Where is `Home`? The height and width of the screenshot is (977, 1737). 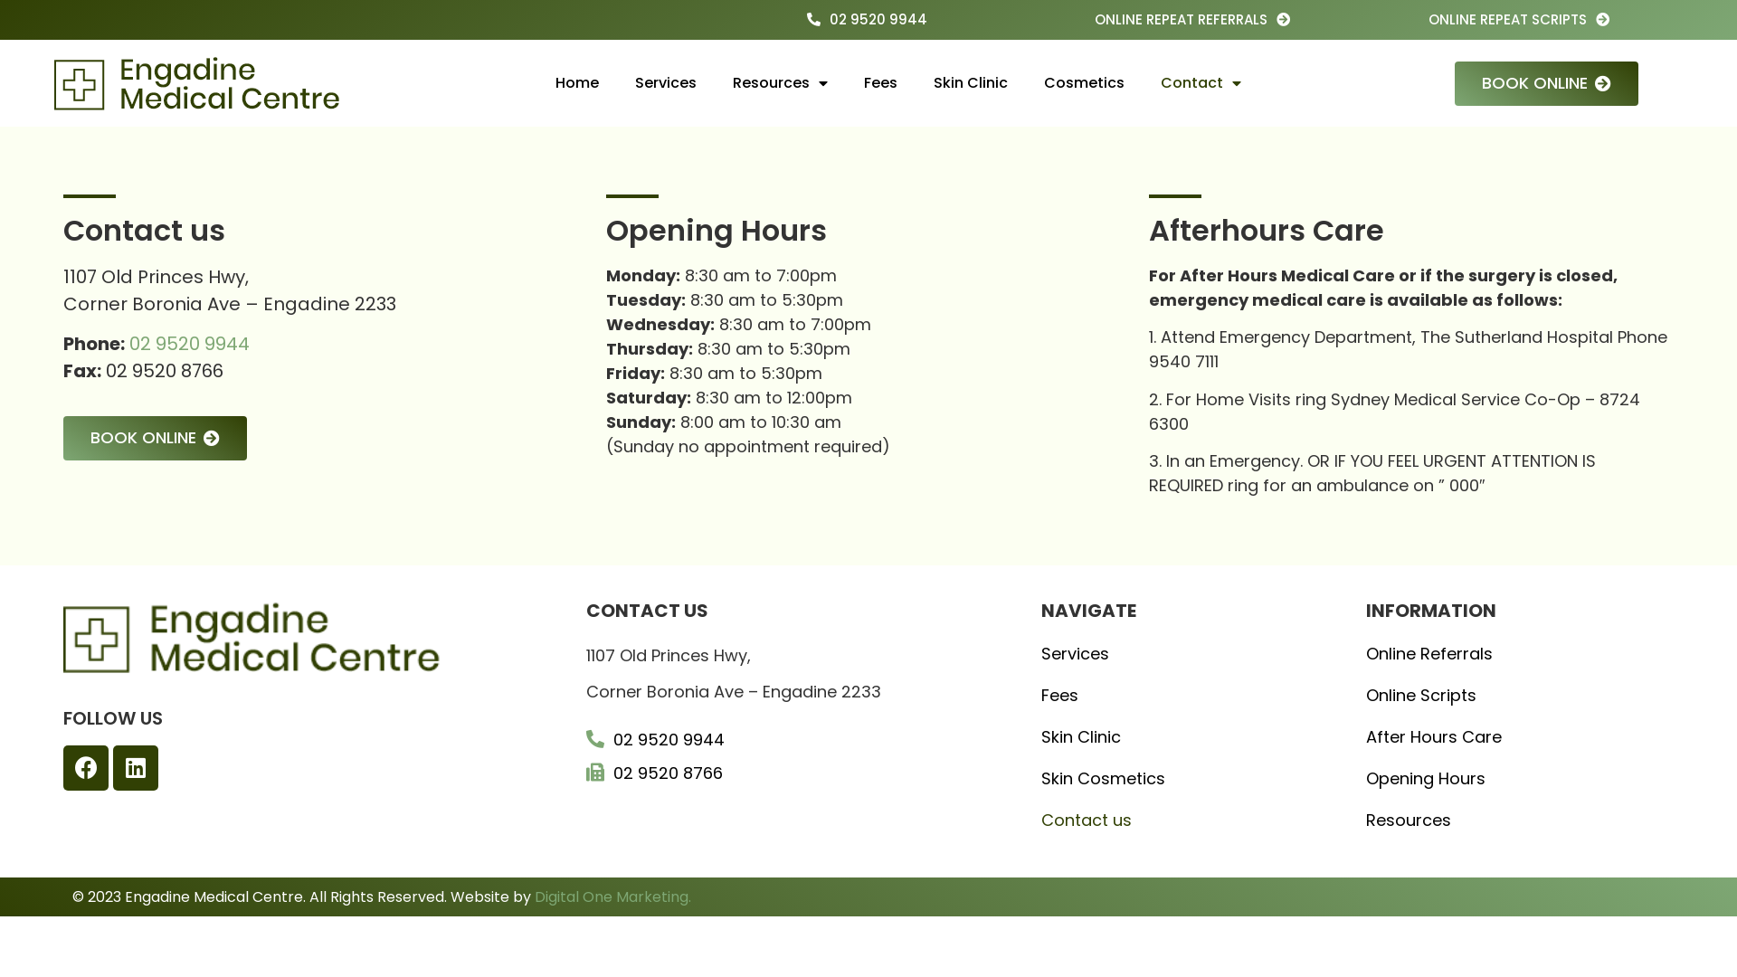 Home is located at coordinates (577, 83).